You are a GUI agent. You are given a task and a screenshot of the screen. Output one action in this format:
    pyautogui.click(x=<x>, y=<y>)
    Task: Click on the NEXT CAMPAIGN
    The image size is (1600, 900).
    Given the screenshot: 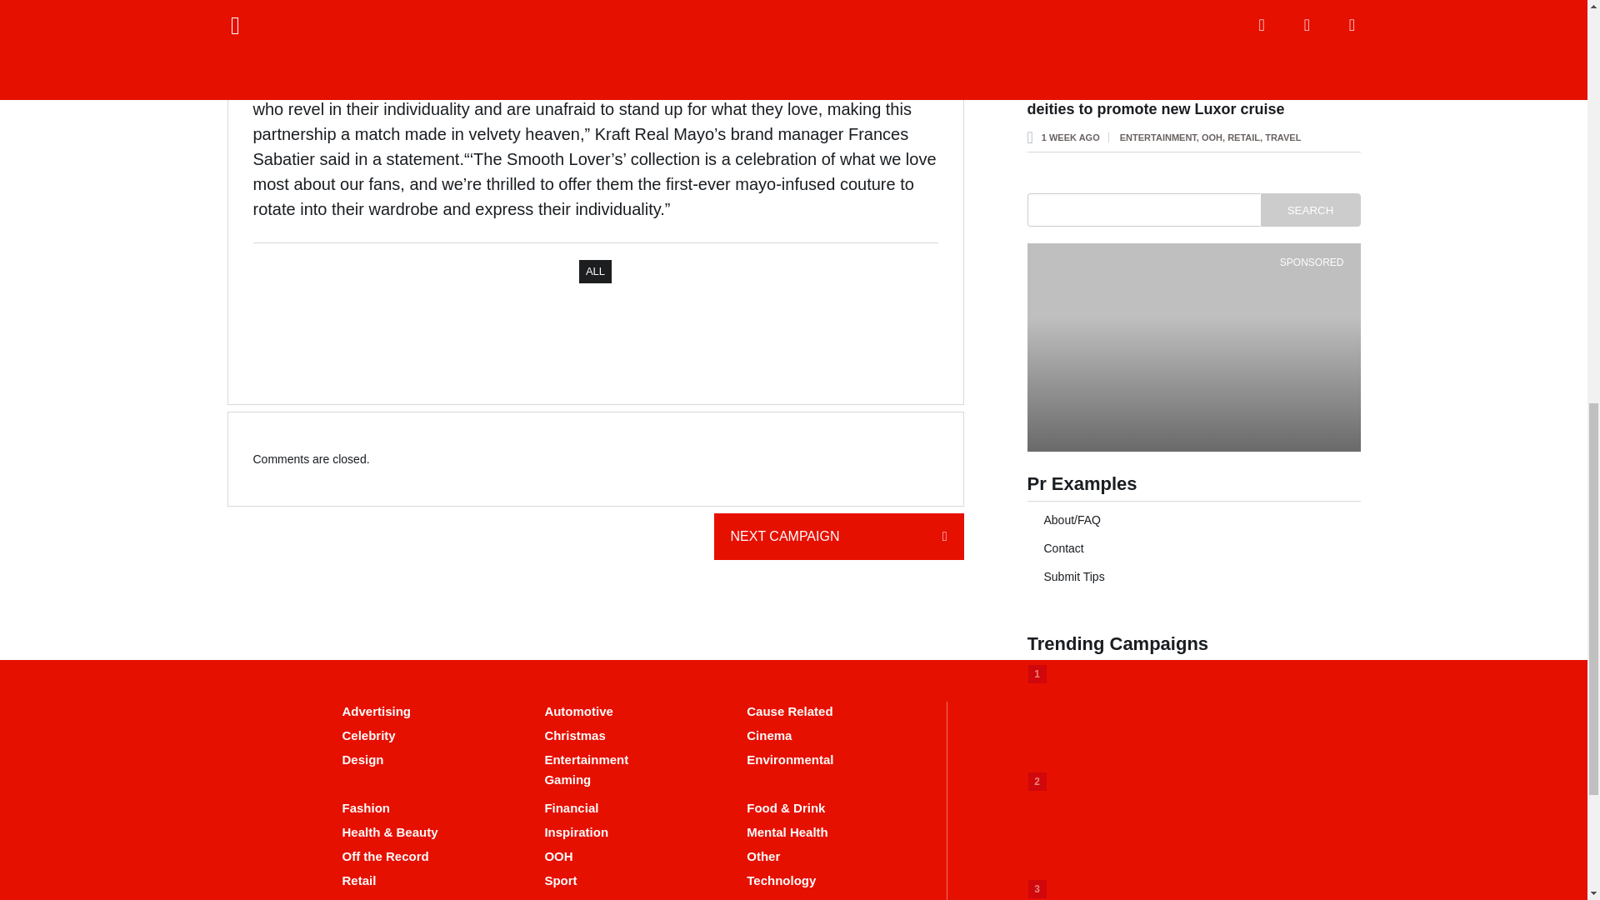 What is the action you would take?
    pyautogui.click(x=838, y=536)
    